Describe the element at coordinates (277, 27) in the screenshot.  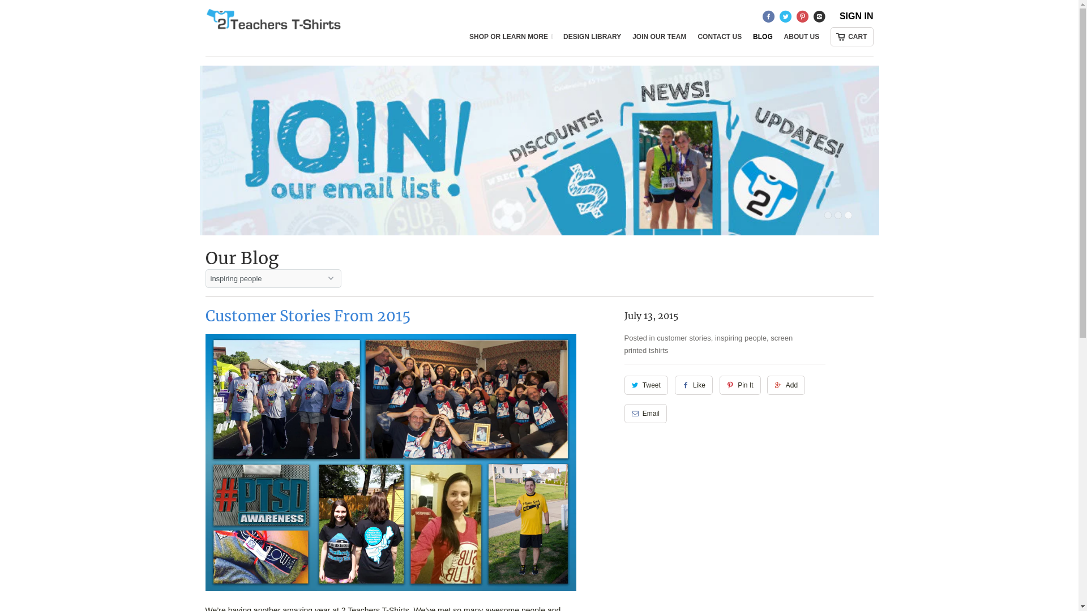
I see `2 Teachers T-Shirts, LLC` at that location.